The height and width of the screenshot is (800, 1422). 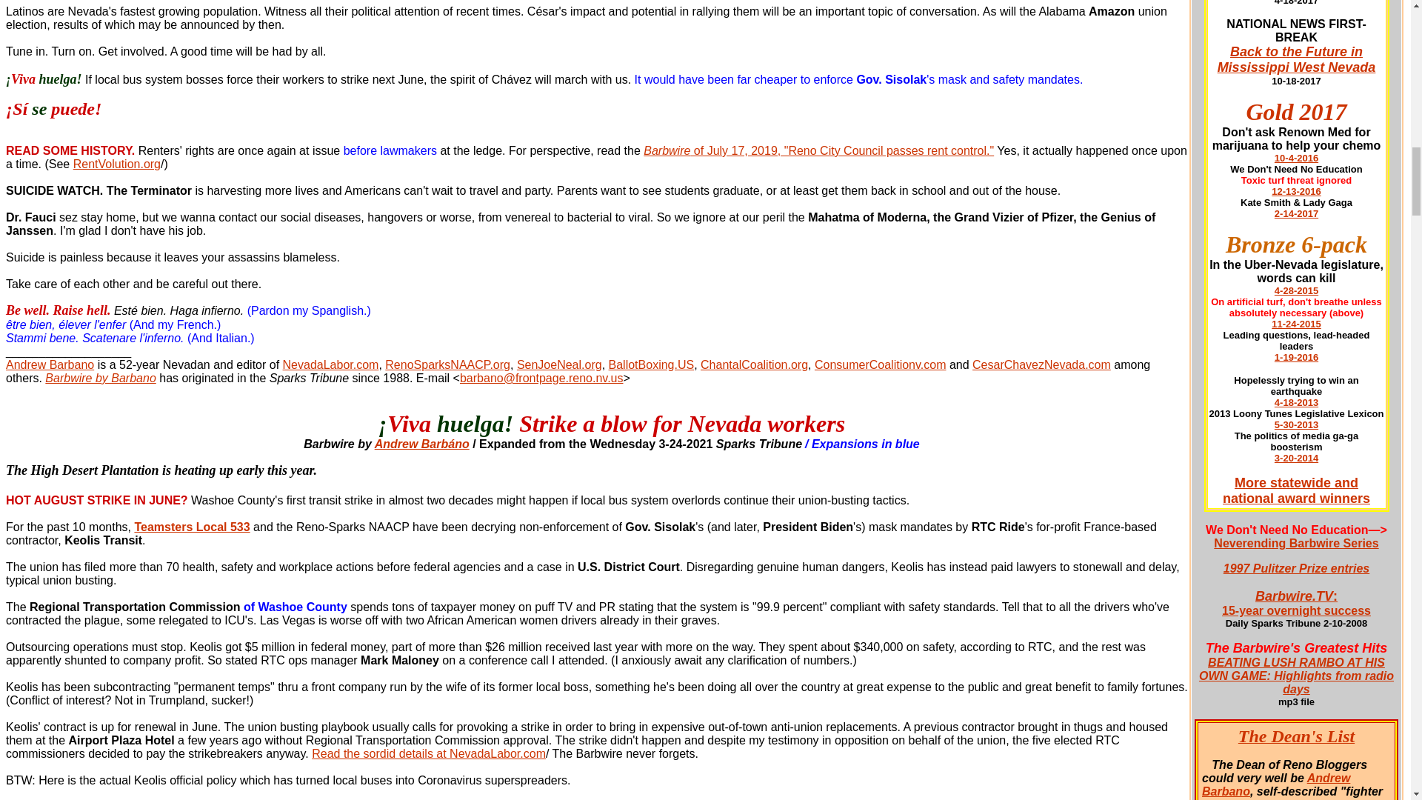 What do you see at coordinates (1296, 569) in the screenshot?
I see `1997 Pulitzer Prize entries` at bounding box center [1296, 569].